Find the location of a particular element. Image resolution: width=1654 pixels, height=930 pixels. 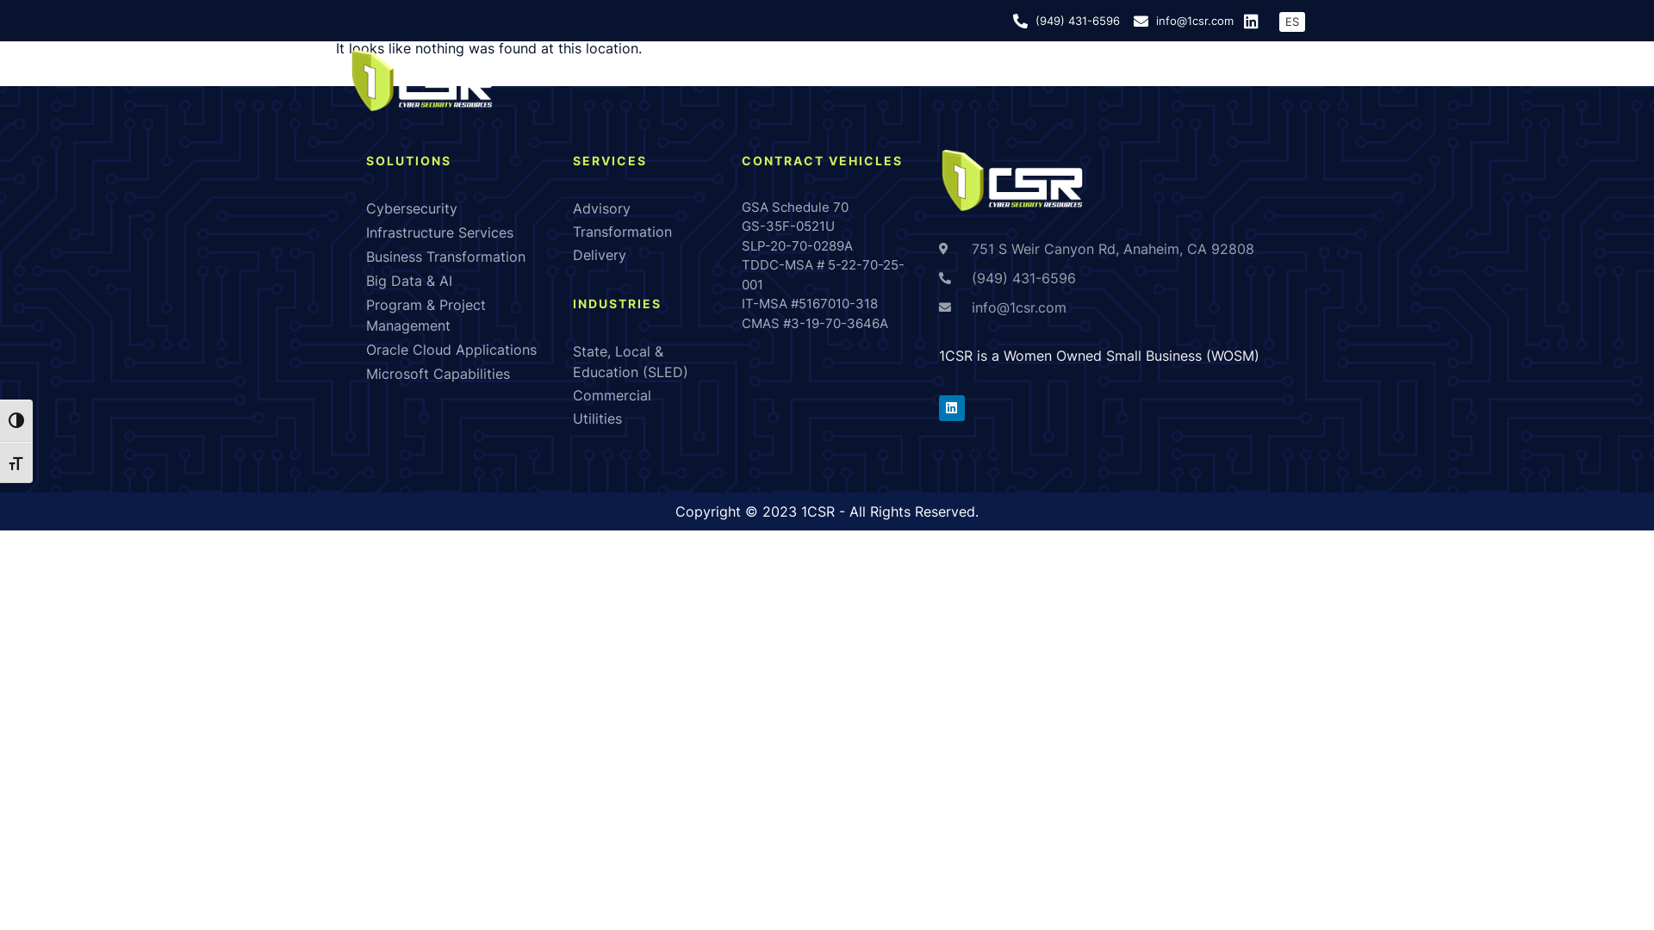

State, Local & Education (SLED) is located at coordinates (649, 362).